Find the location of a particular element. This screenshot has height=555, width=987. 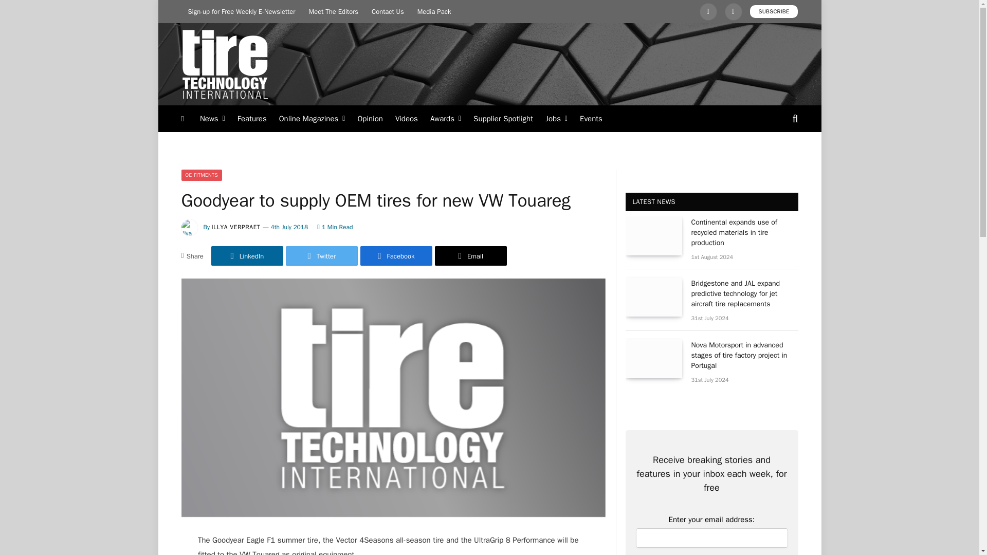

Share on Twitter is located at coordinates (322, 256).